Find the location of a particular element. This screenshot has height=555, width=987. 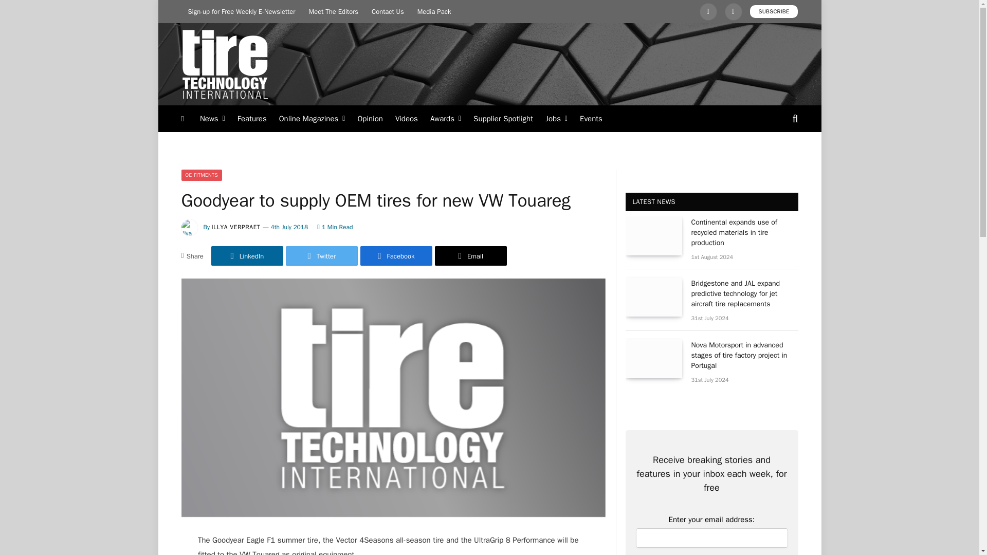

Share on Twitter is located at coordinates (322, 256).